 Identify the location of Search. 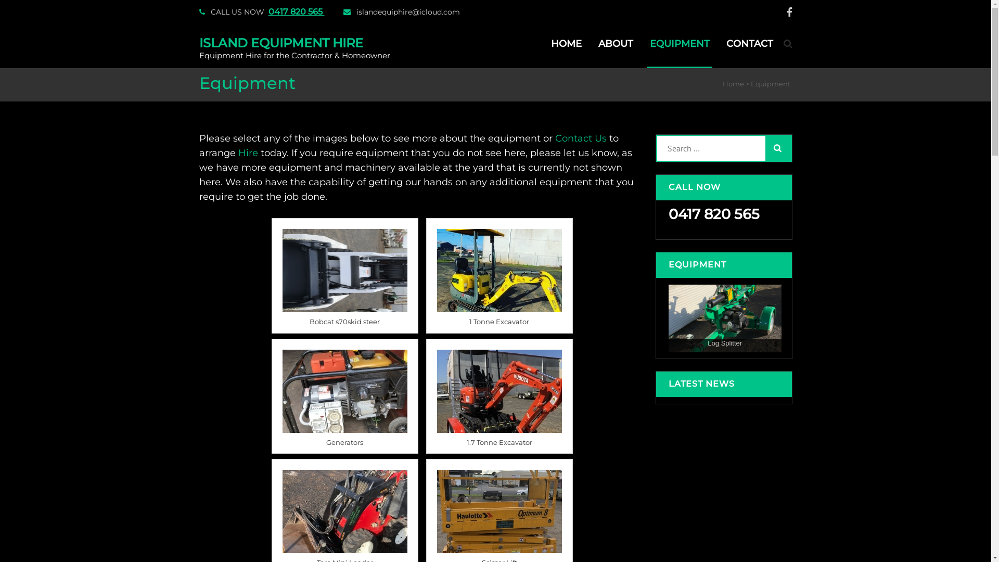
(778, 148).